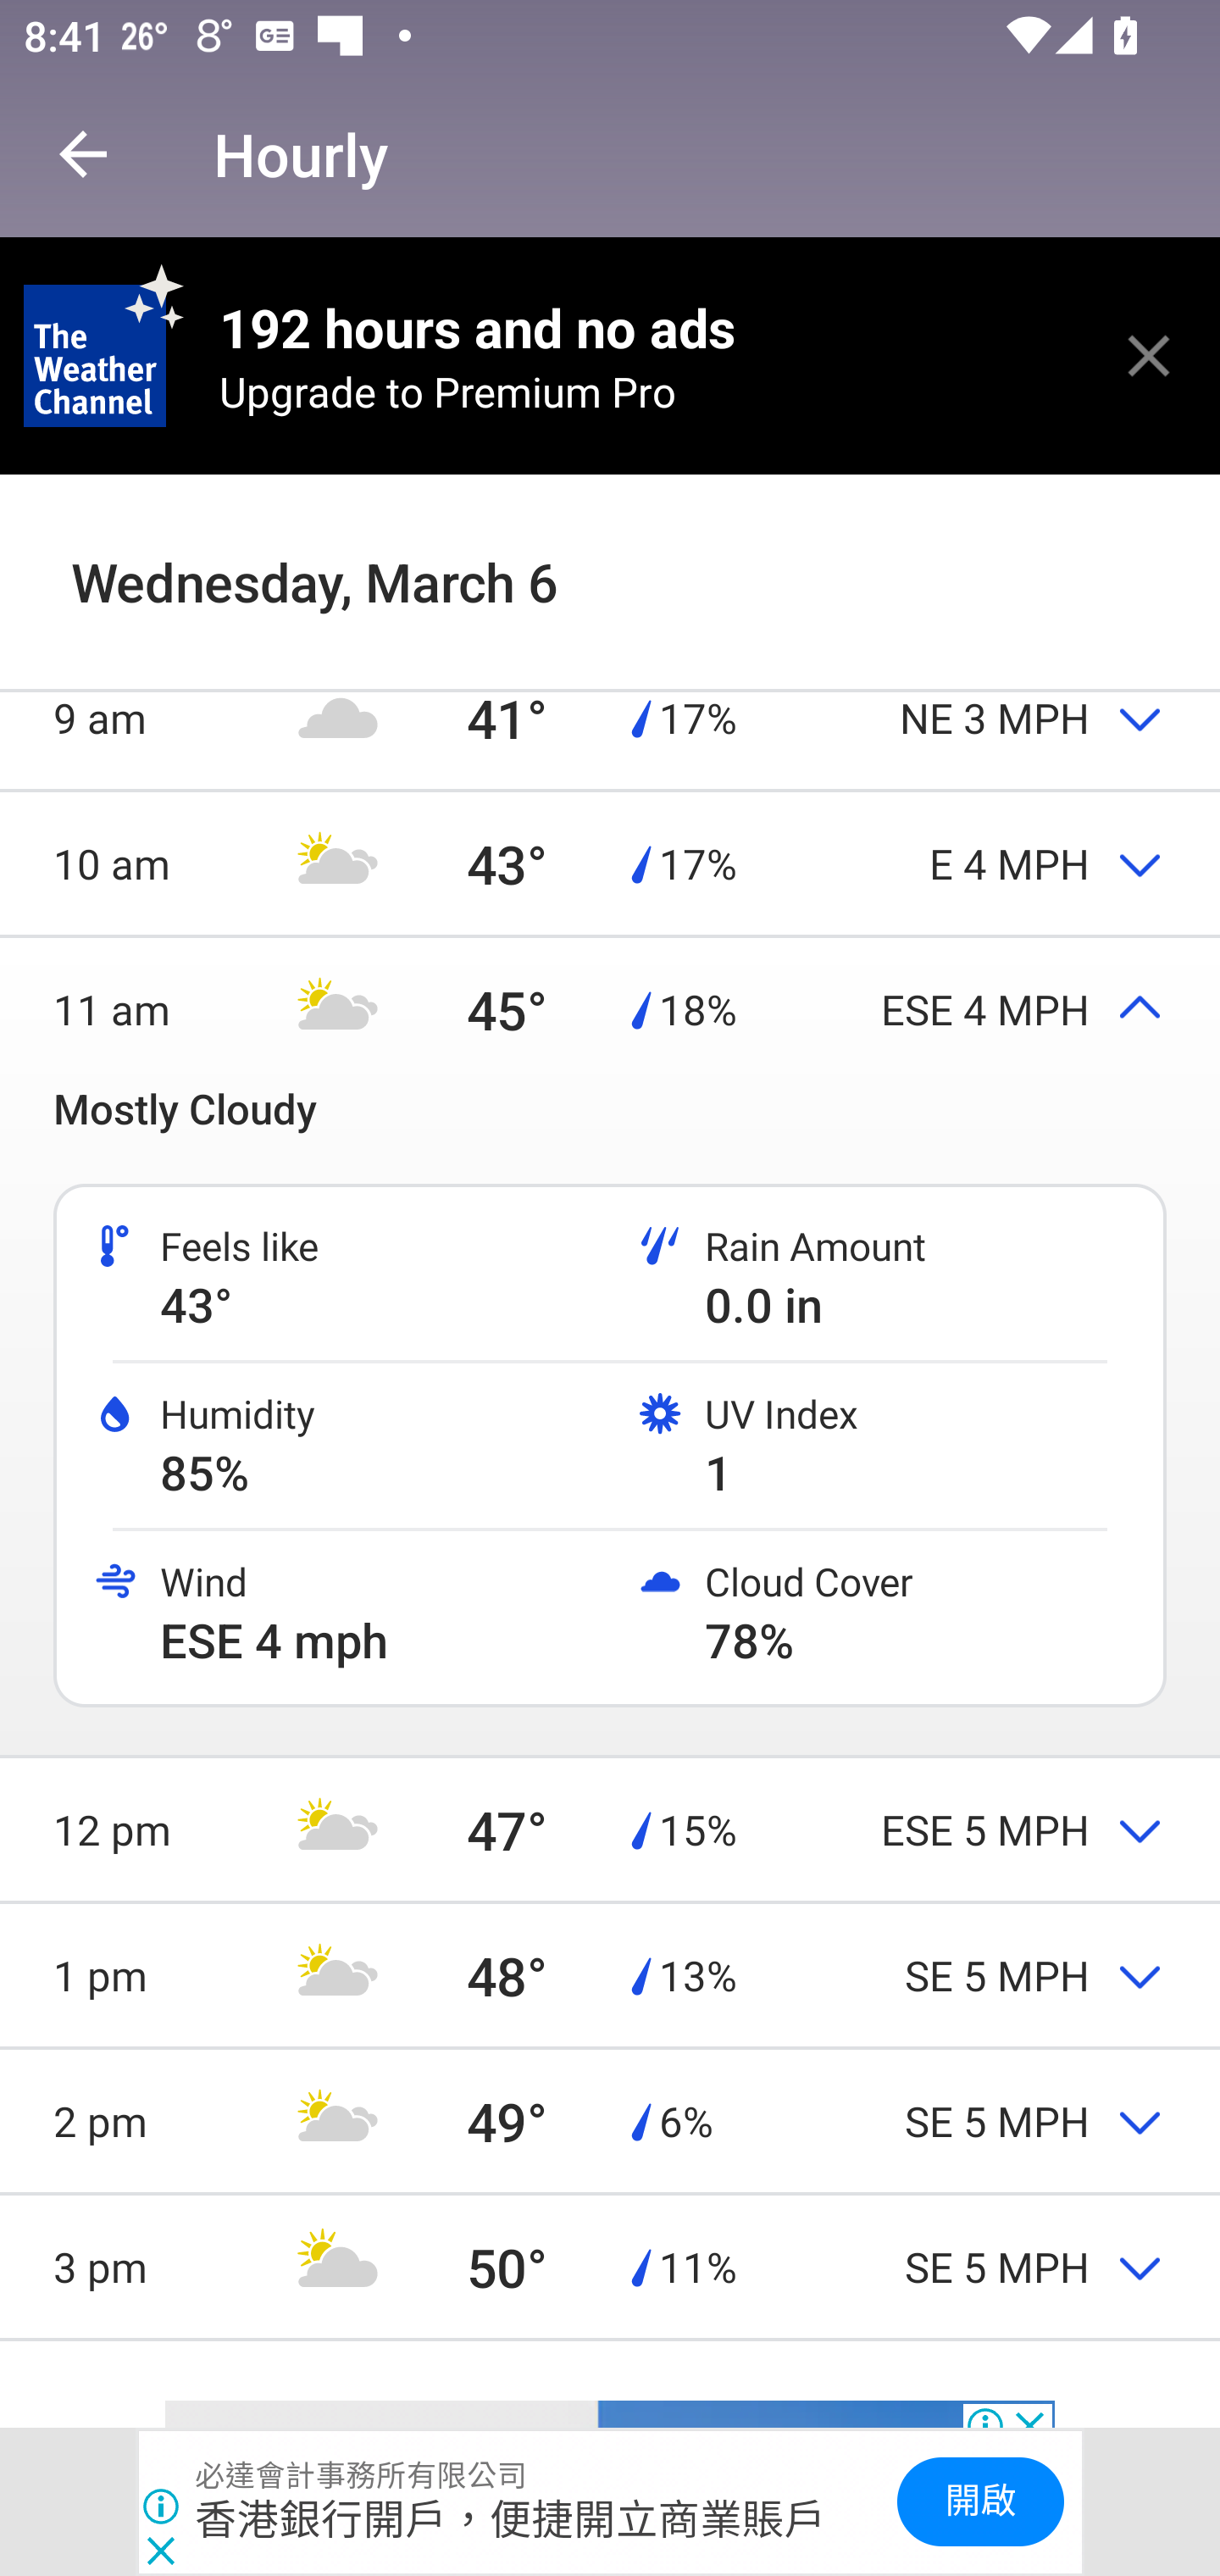 Image resolution: width=1220 pixels, height=2576 pixels. I want to click on 香港銀行開戶，便捷開立商業賬戶, so click(512, 2518).